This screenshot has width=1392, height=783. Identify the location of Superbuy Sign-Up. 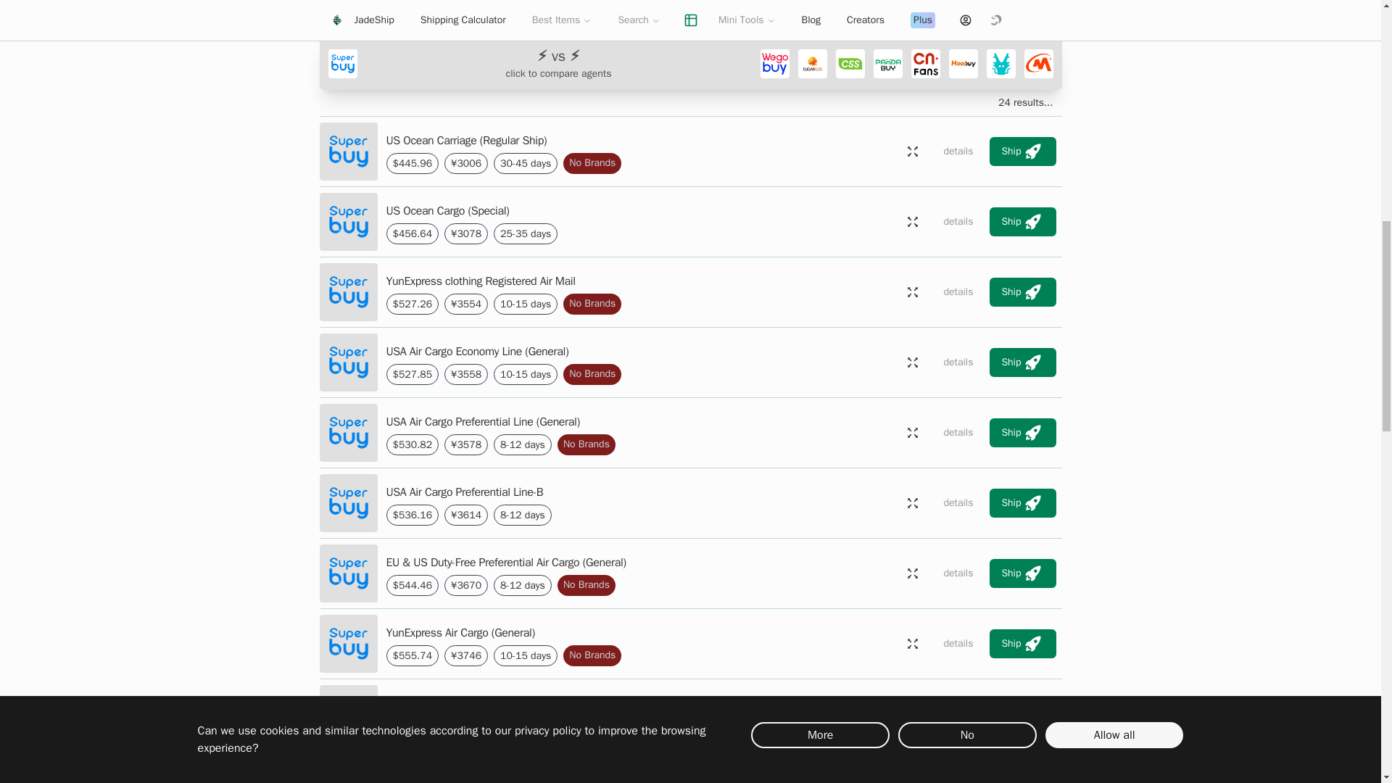
(989, 4).